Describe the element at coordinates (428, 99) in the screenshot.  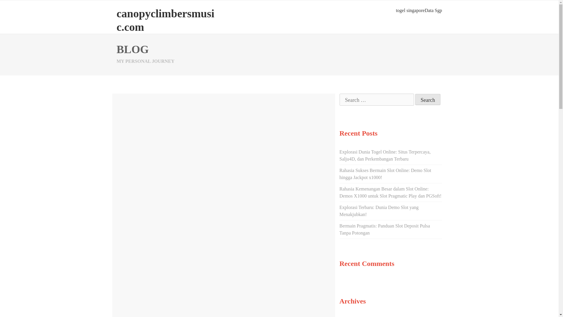
I see `Search` at that location.